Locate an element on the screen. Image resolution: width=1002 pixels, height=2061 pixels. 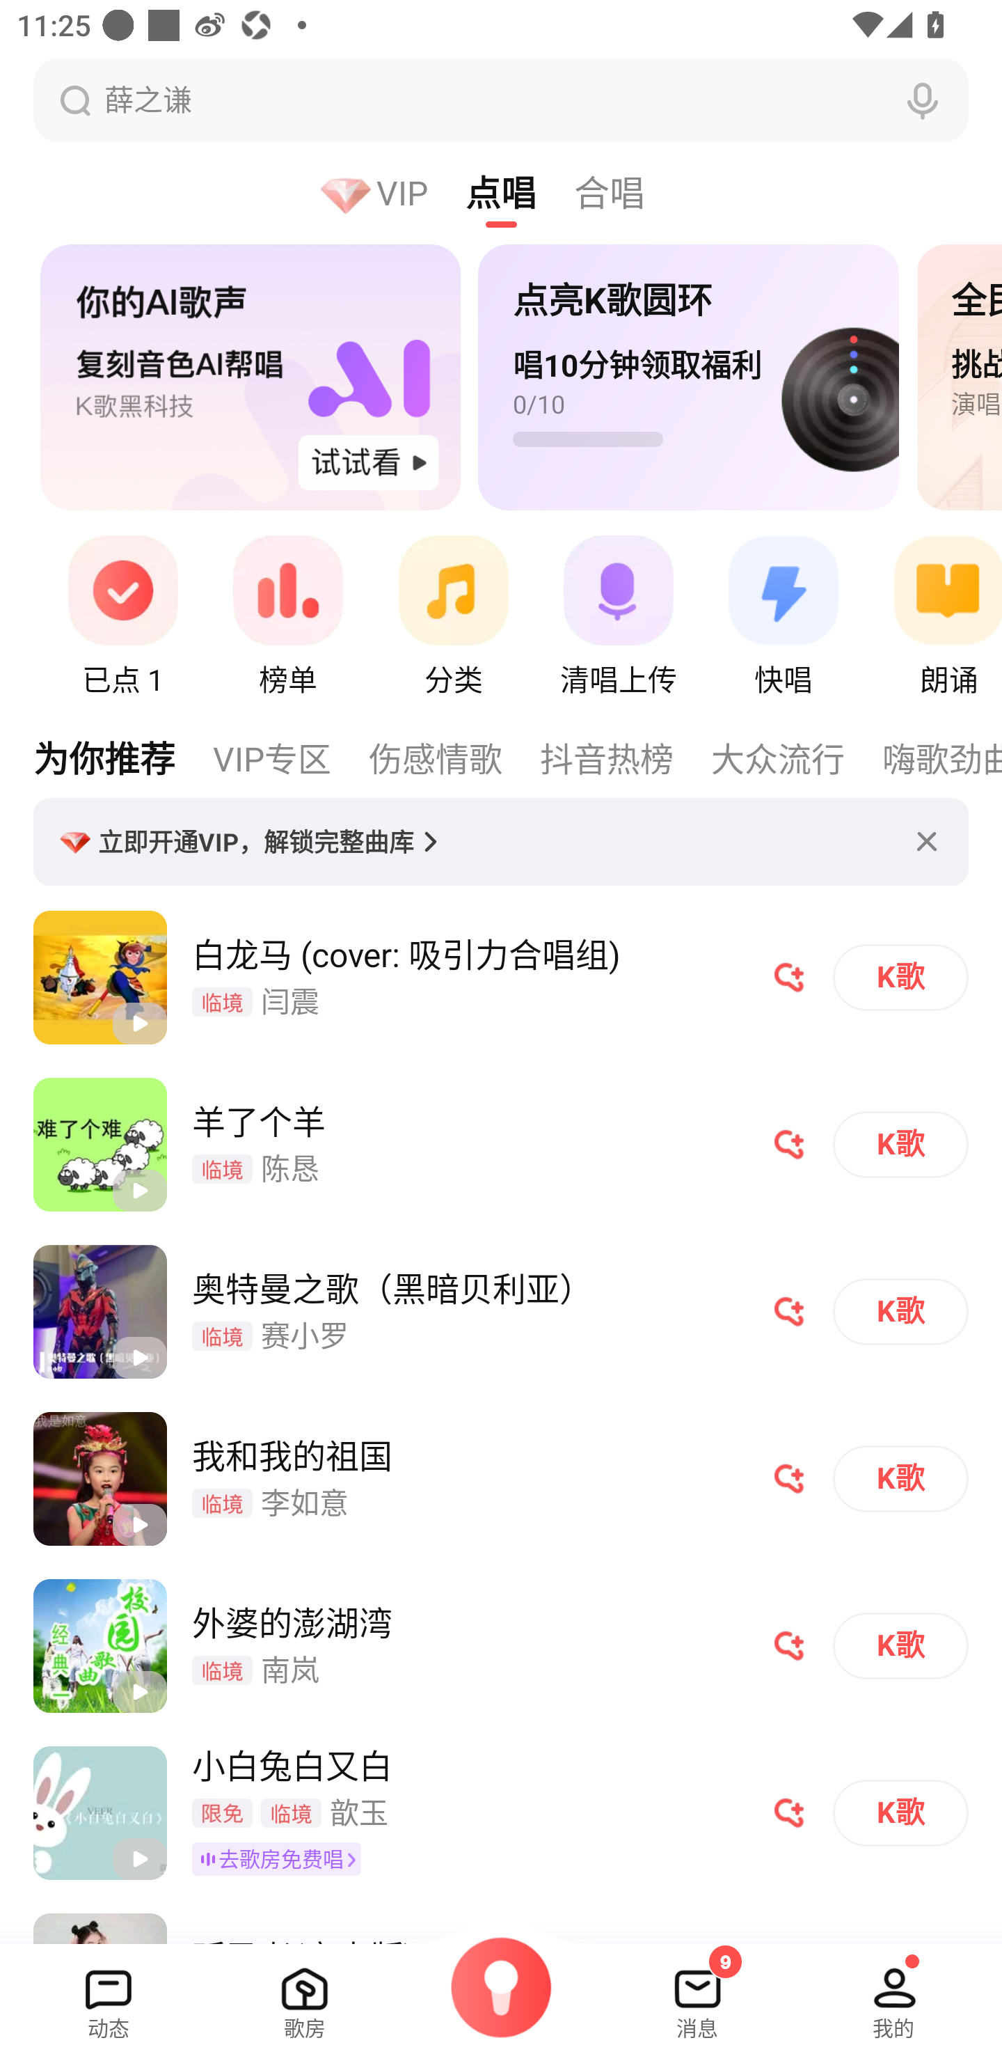
播放 按钮 羊了个羊 临境 陈恳 点击添加至未唱 按钮 K歌 按钮 is located at coordinates (501, 1145).